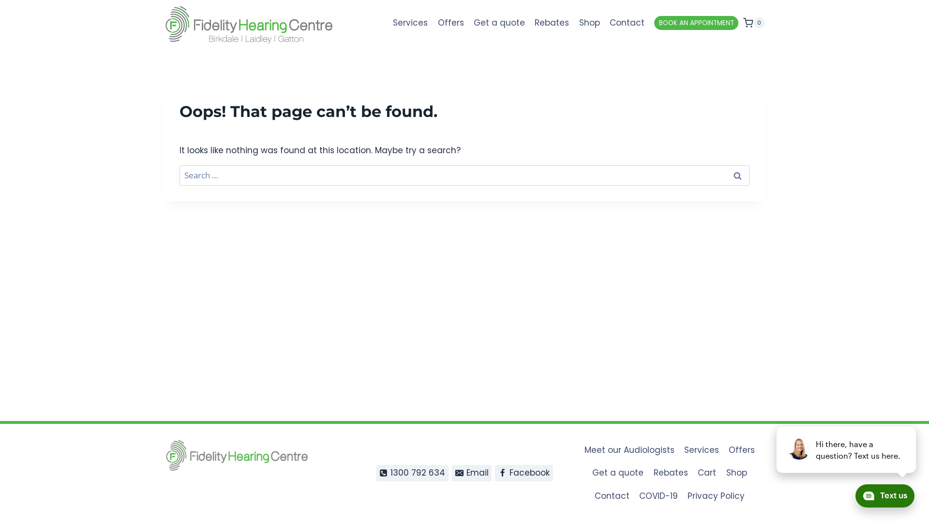  Describe the element at coordinates (552, 23) in the screenshot. I see `Rebates` at that location.